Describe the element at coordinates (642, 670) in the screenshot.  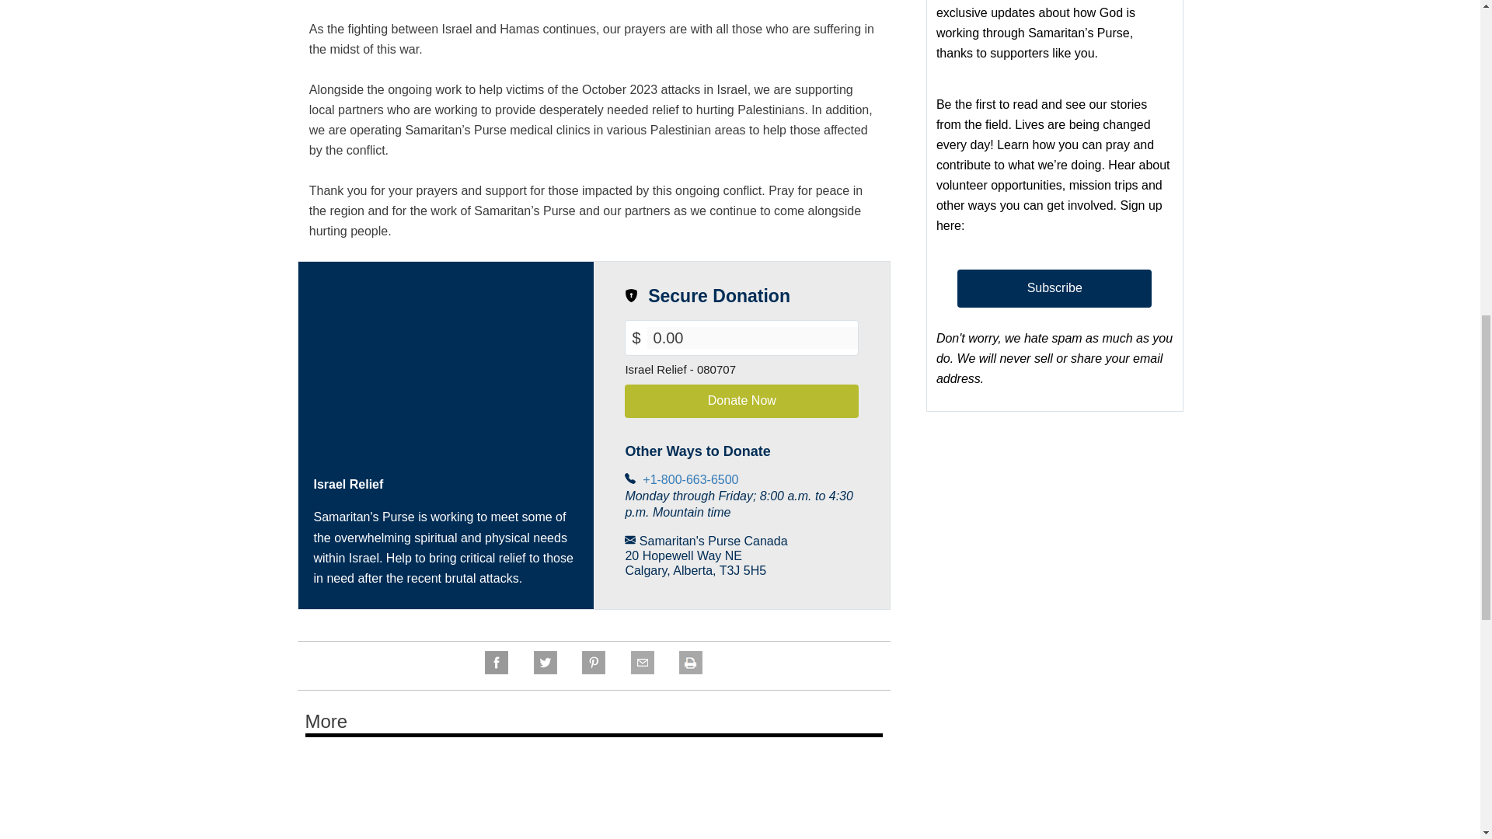
I see `Share by Email` at that location.